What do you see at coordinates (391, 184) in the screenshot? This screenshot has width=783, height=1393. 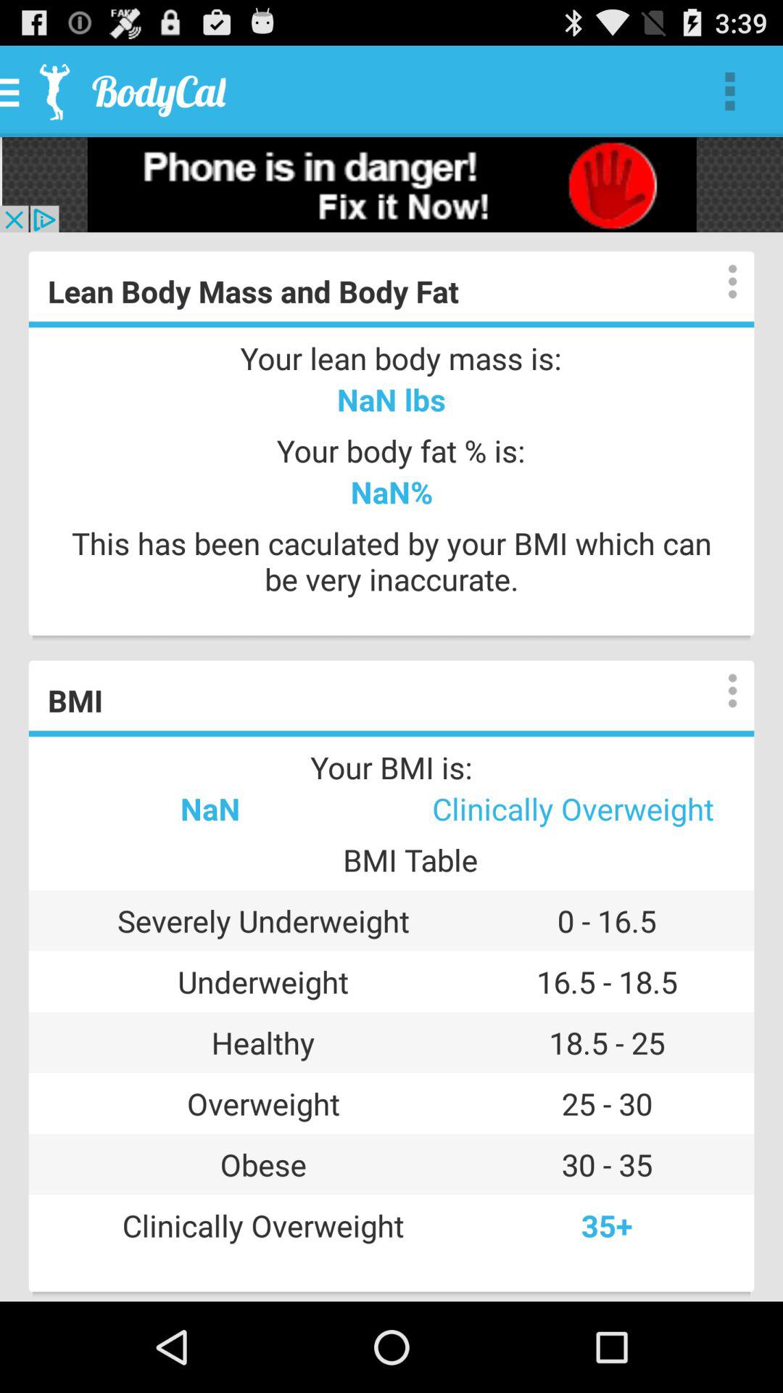 I see `view advertisement` at bounding box center [391, 184].